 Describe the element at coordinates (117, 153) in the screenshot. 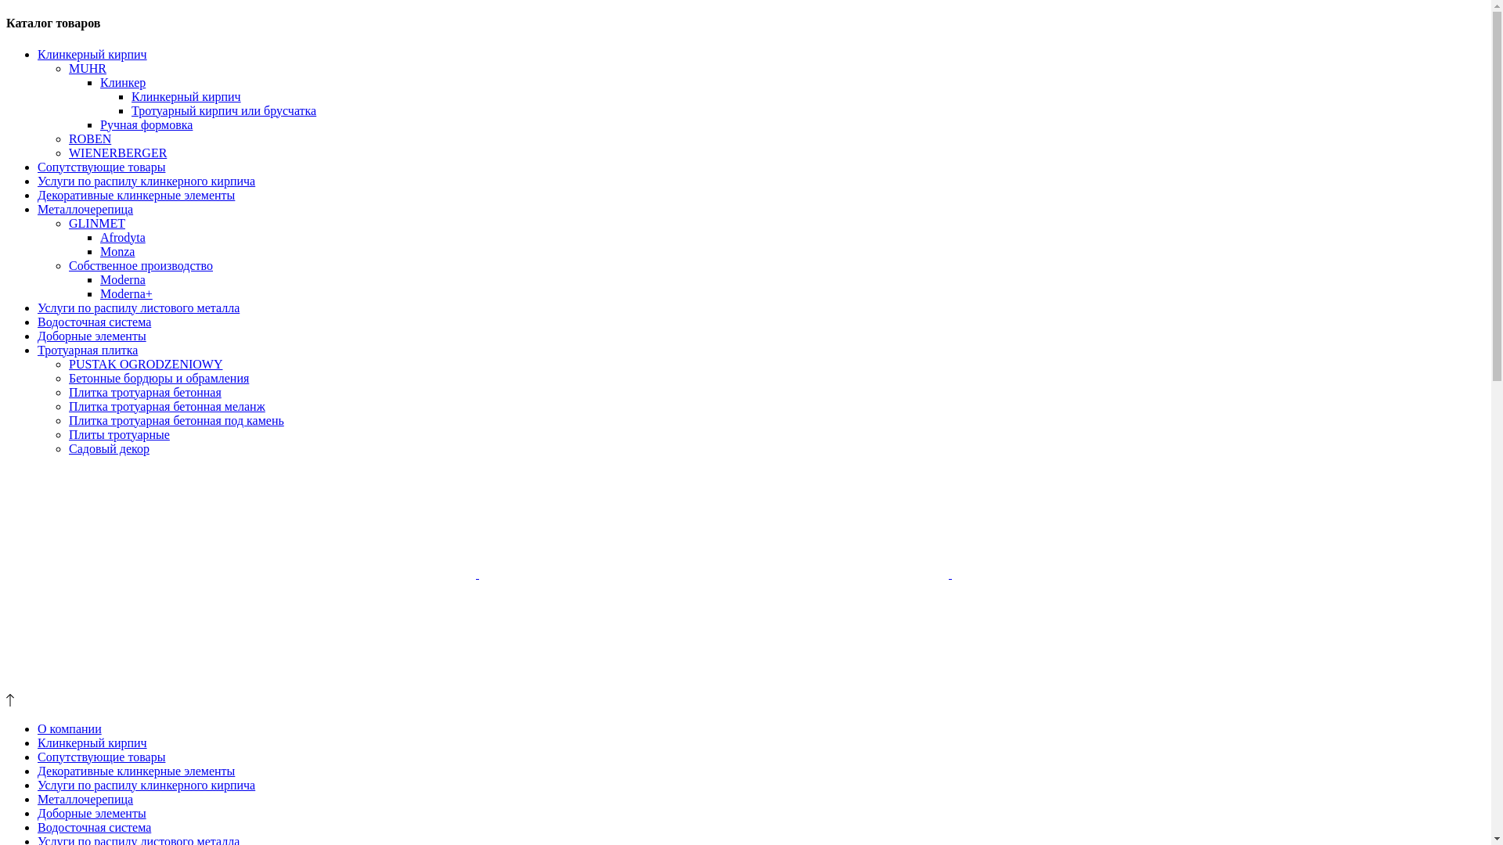

I see `WIENERBERGER` at that location.